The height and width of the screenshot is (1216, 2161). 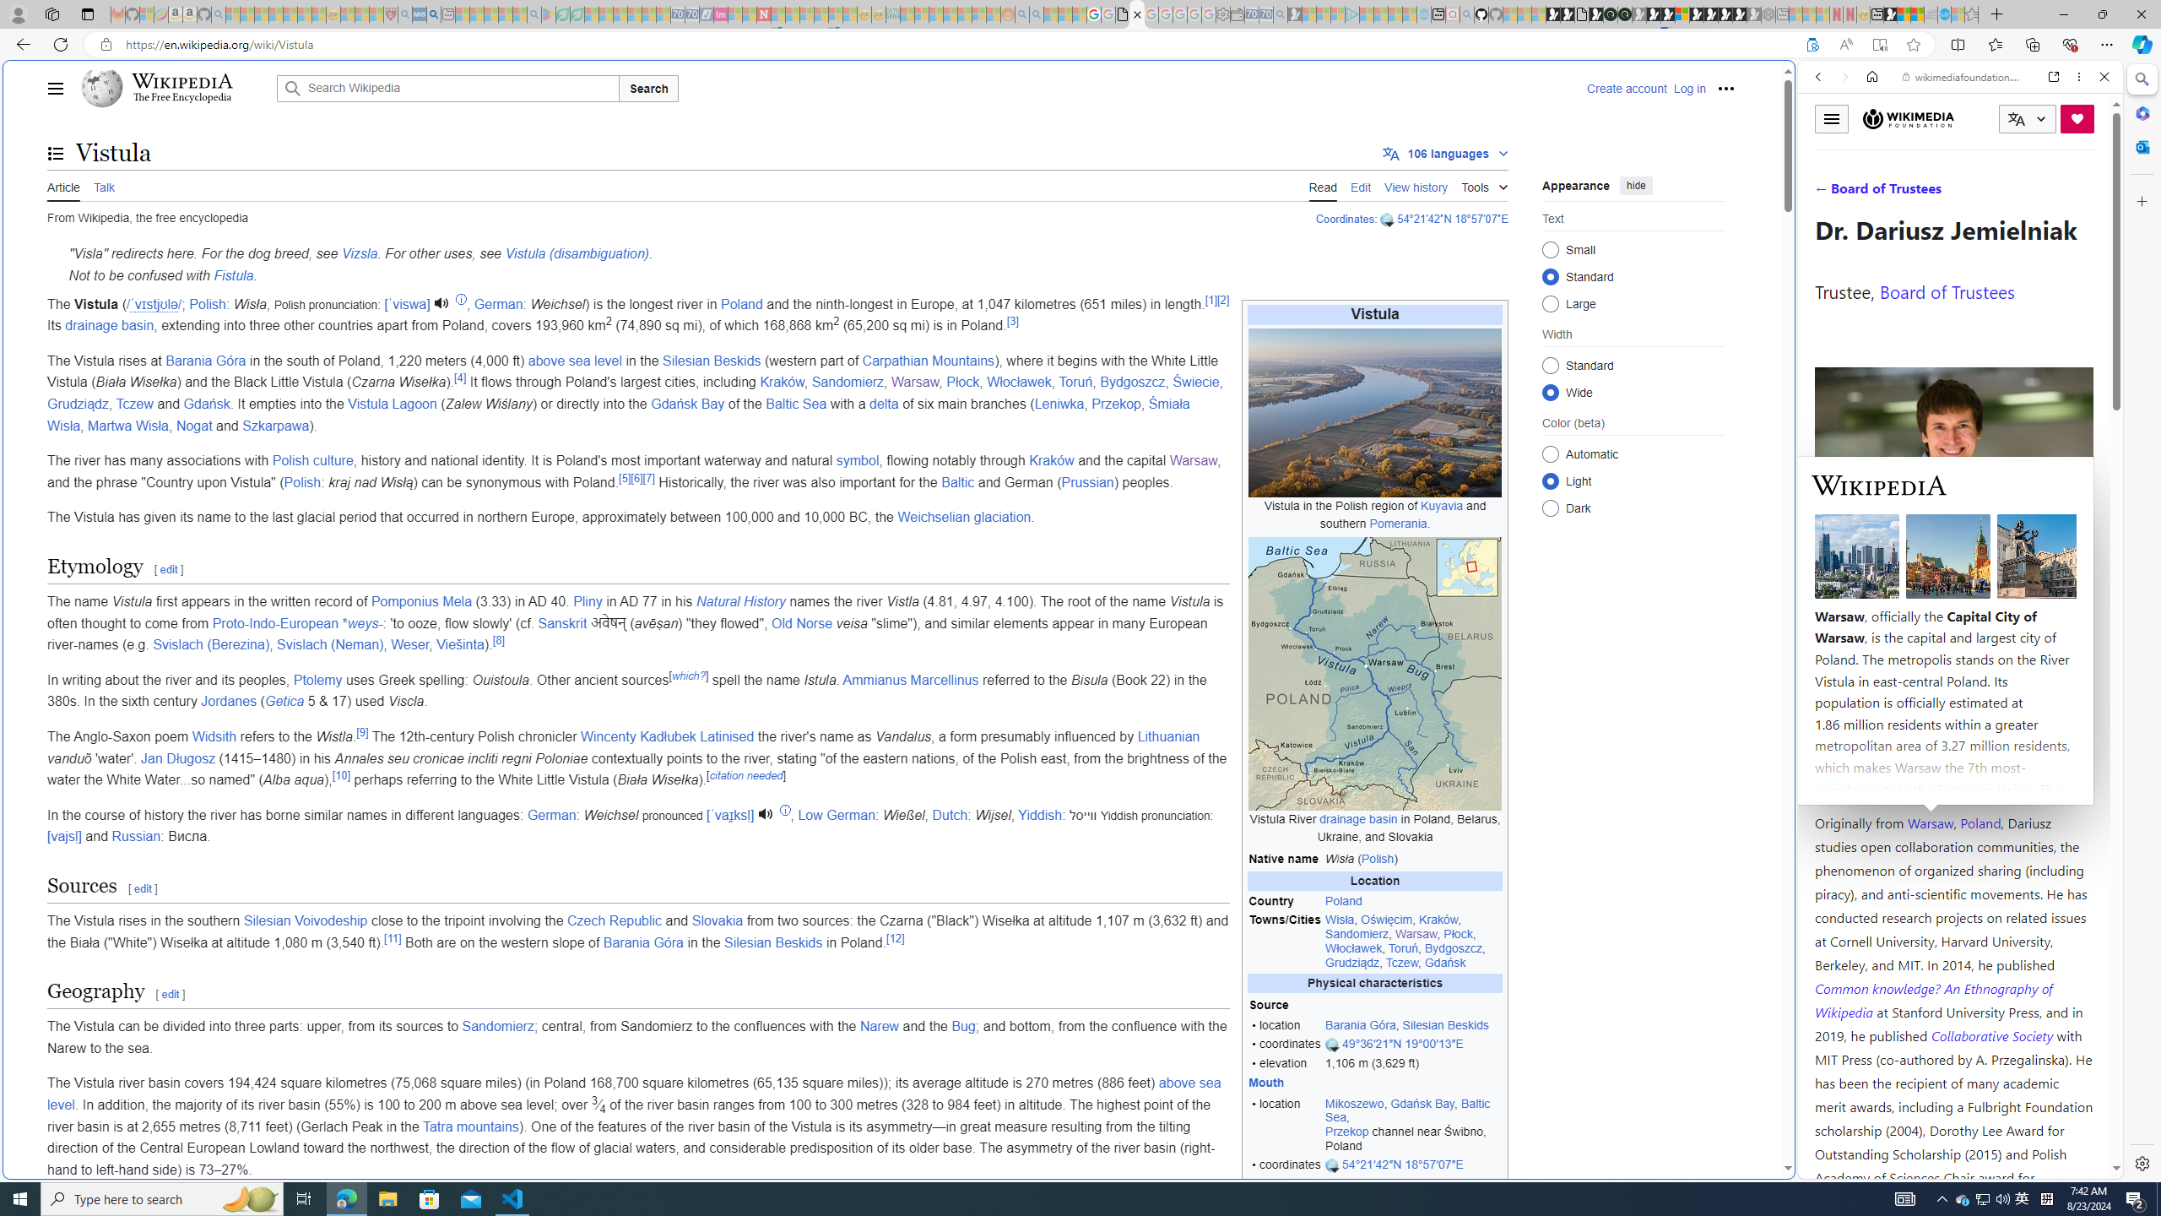 I want to click on Show location on an interactive map, so click(x=1333, y=1165).